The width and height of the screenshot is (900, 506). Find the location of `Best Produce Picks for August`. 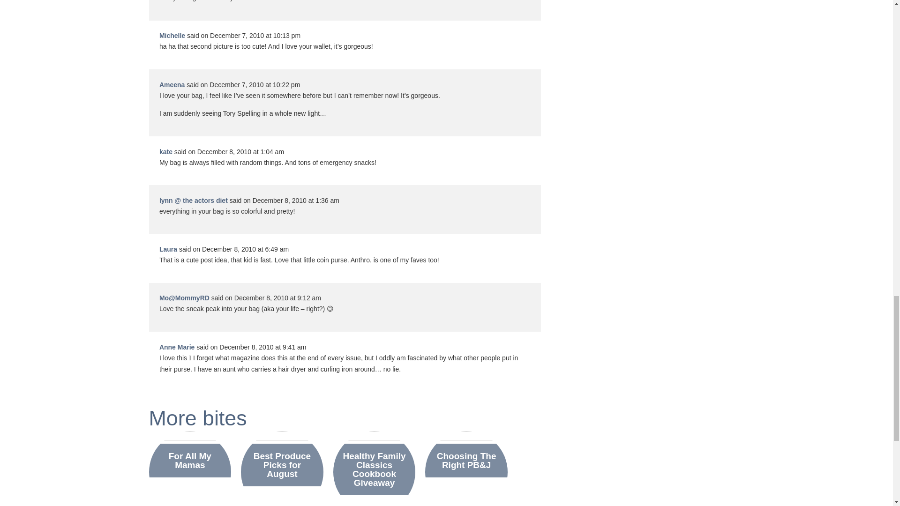

Best Produce Picks for August is located at coordinates (282, 465).